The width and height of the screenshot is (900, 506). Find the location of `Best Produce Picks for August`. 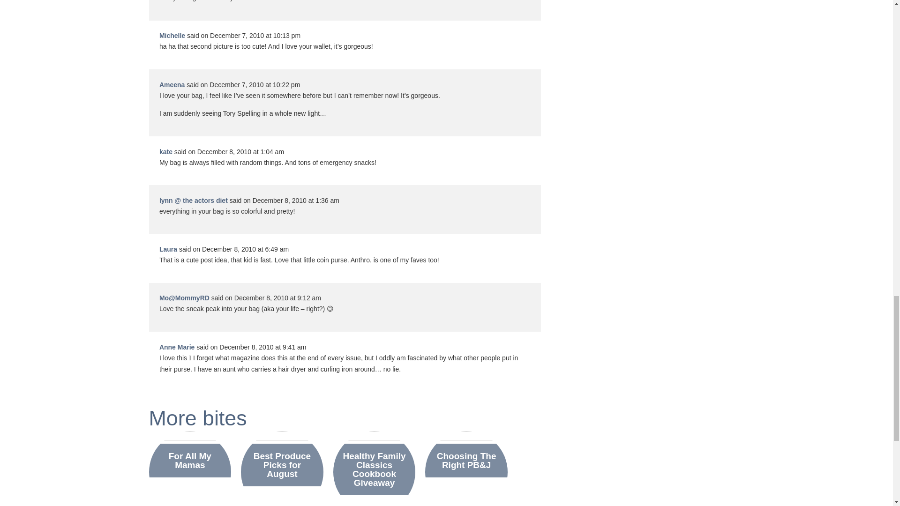

Best Produce Picks for August is located at coordinates (282, 465).